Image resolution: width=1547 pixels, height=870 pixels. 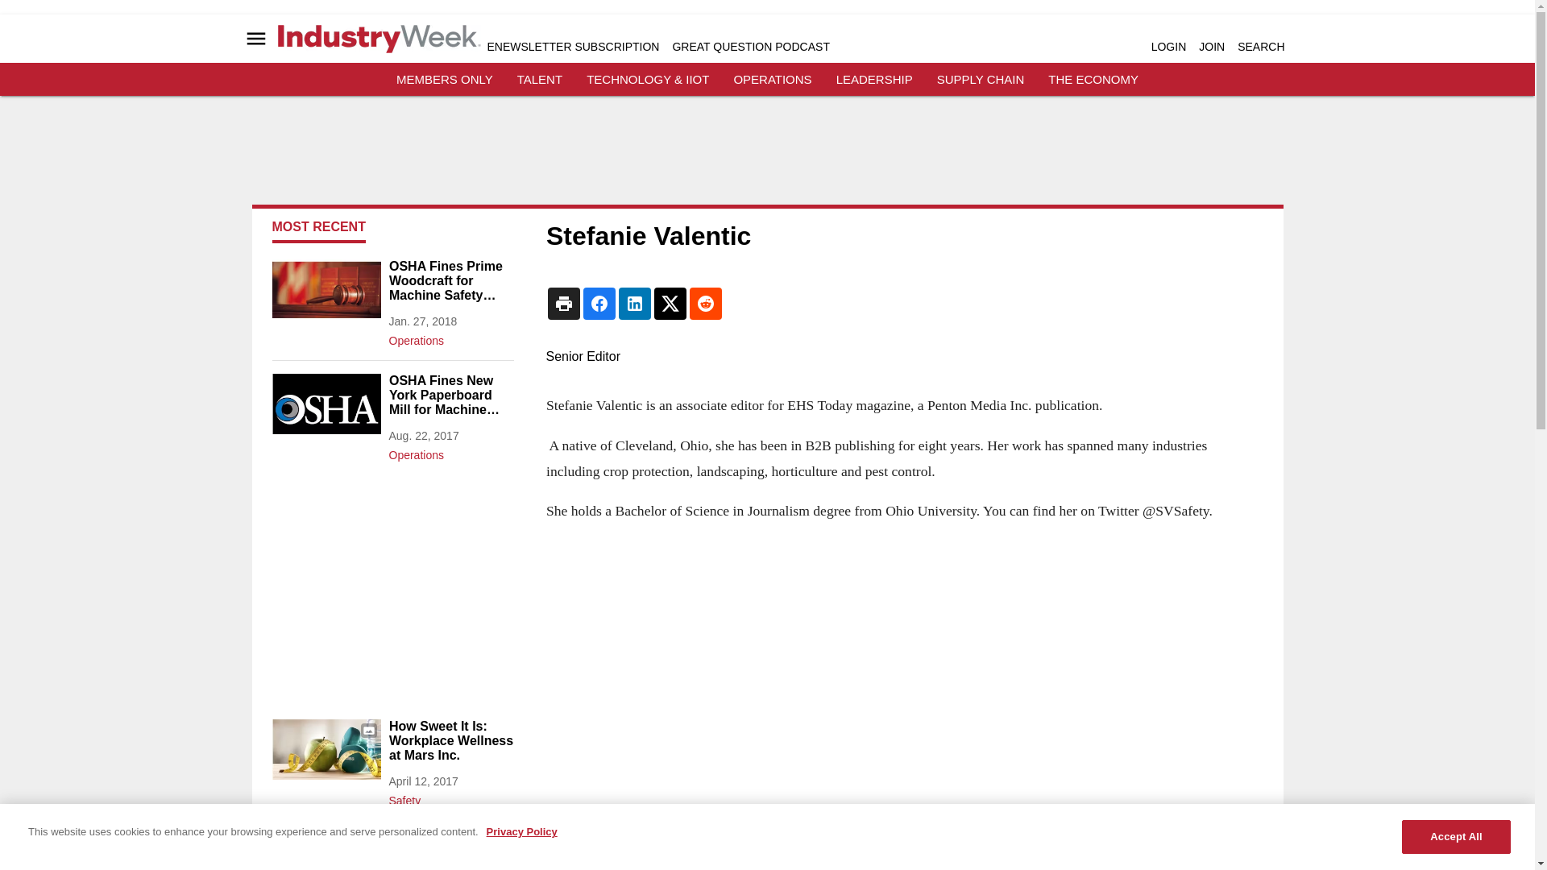 I want to click on TALENT, so click(x=540, y=79).